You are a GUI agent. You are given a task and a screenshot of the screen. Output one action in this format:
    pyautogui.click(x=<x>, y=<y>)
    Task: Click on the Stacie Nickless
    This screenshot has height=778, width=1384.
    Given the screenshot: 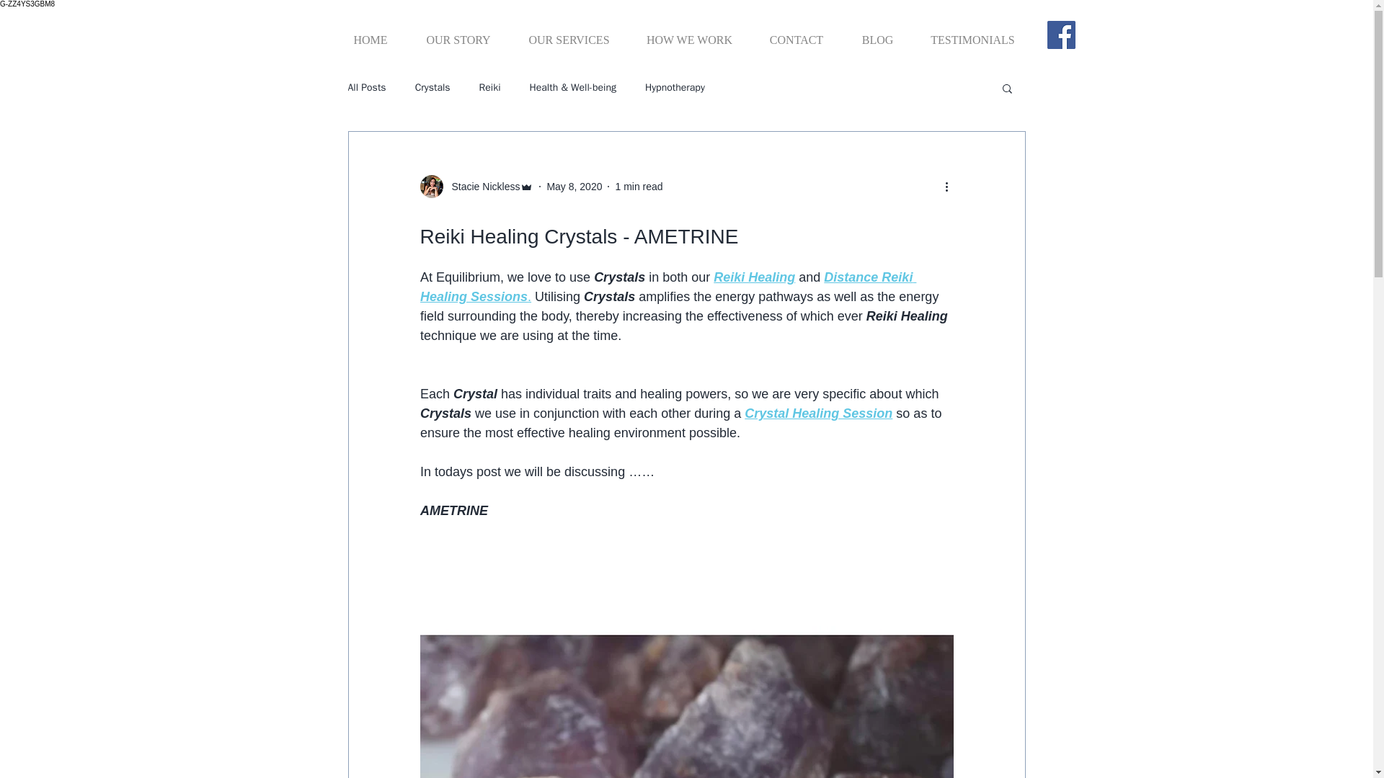 What is the action you would take?
    pyautogui.click(x=482, y=186)
    